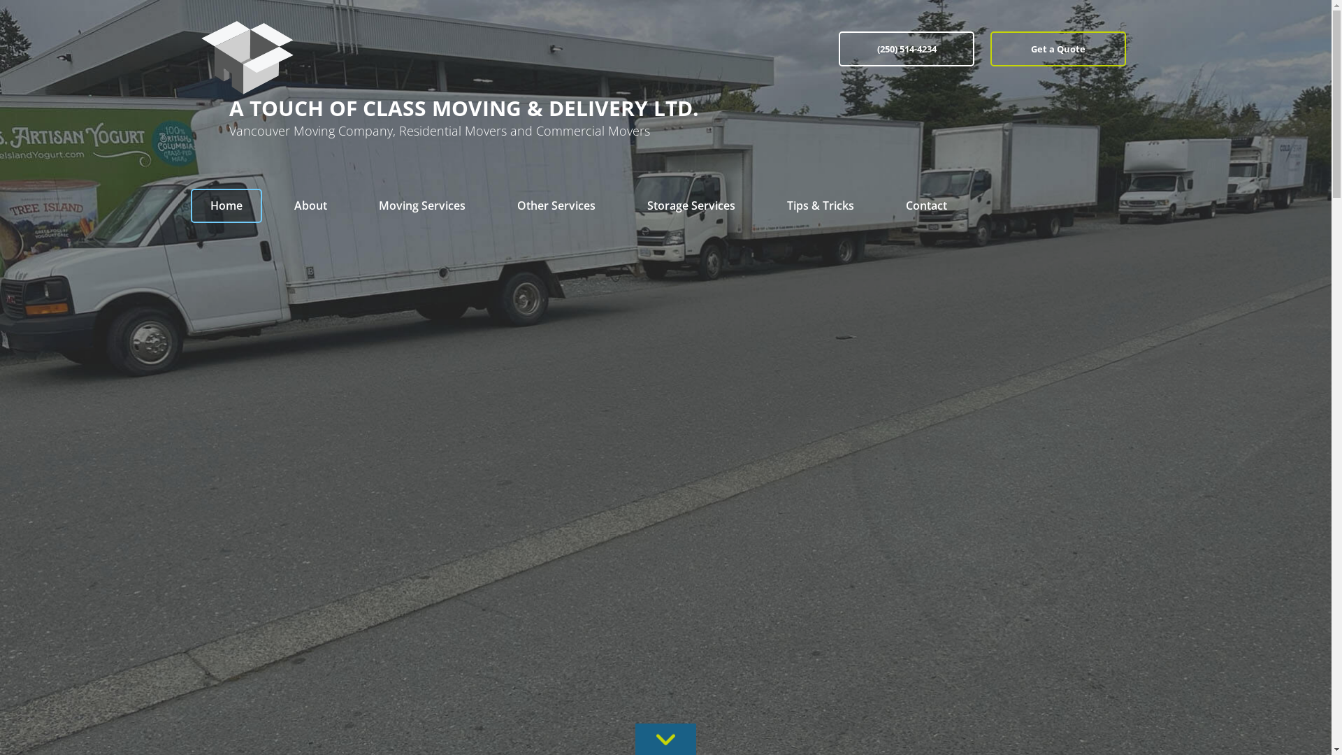 This screenshot has height=755, width=1342. I want to click on Packing Supplies, so click(556, 321).